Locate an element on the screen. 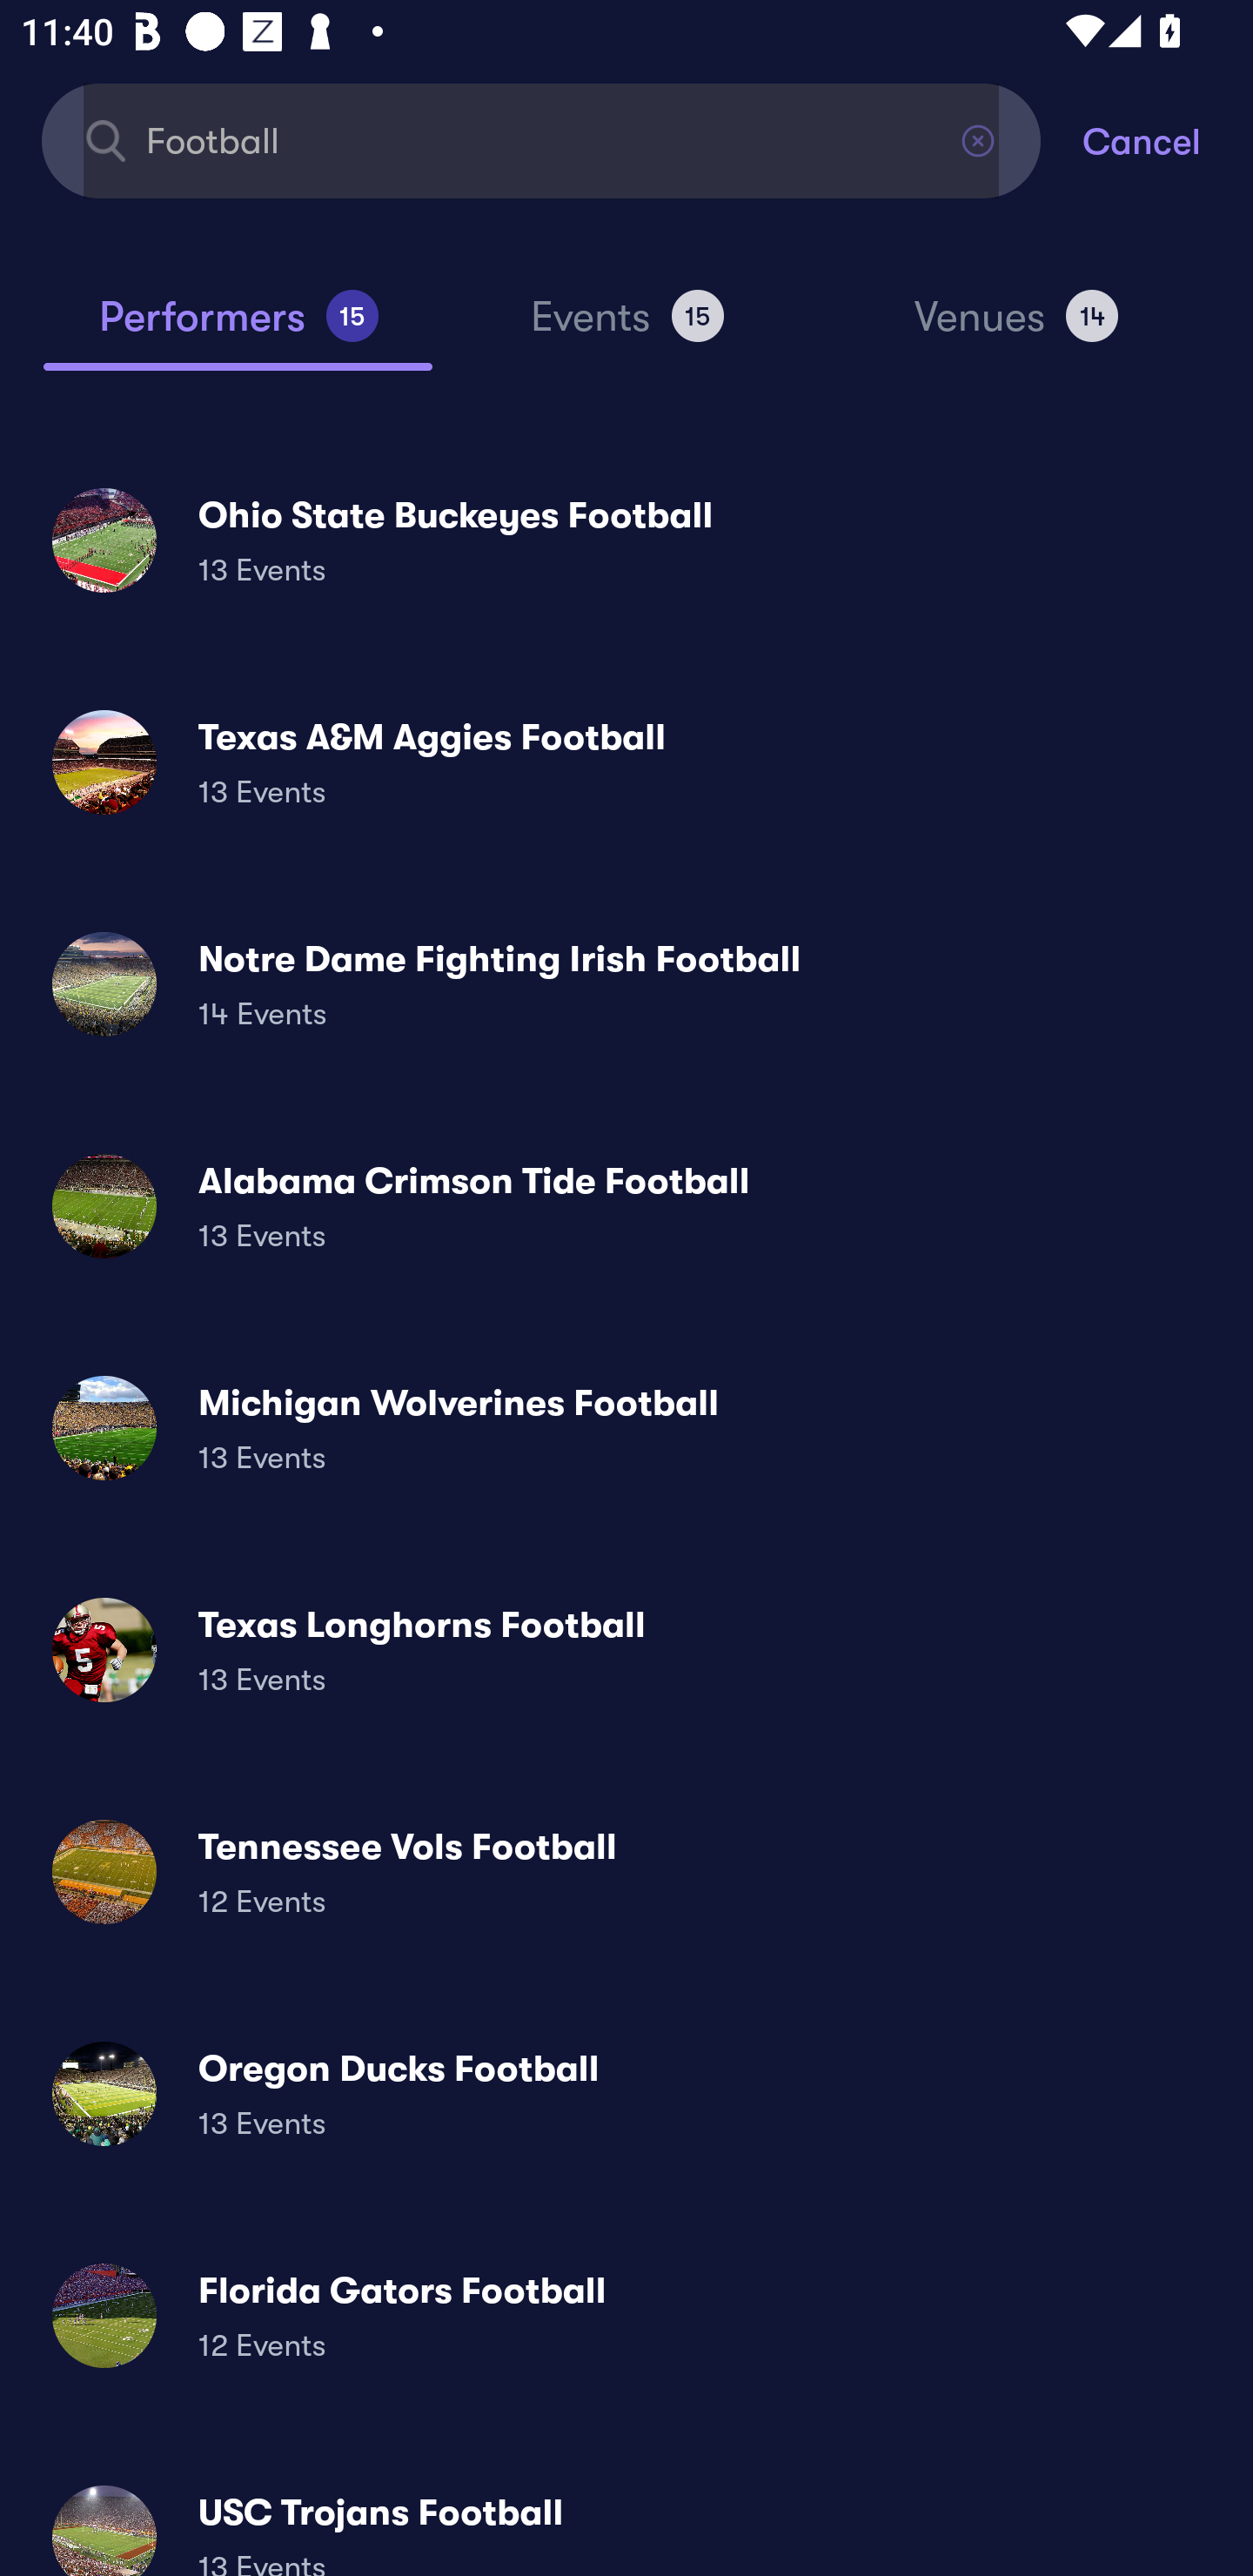 The image size is (1253, 2576). Performers 15 is located at coordinates (238, 329).